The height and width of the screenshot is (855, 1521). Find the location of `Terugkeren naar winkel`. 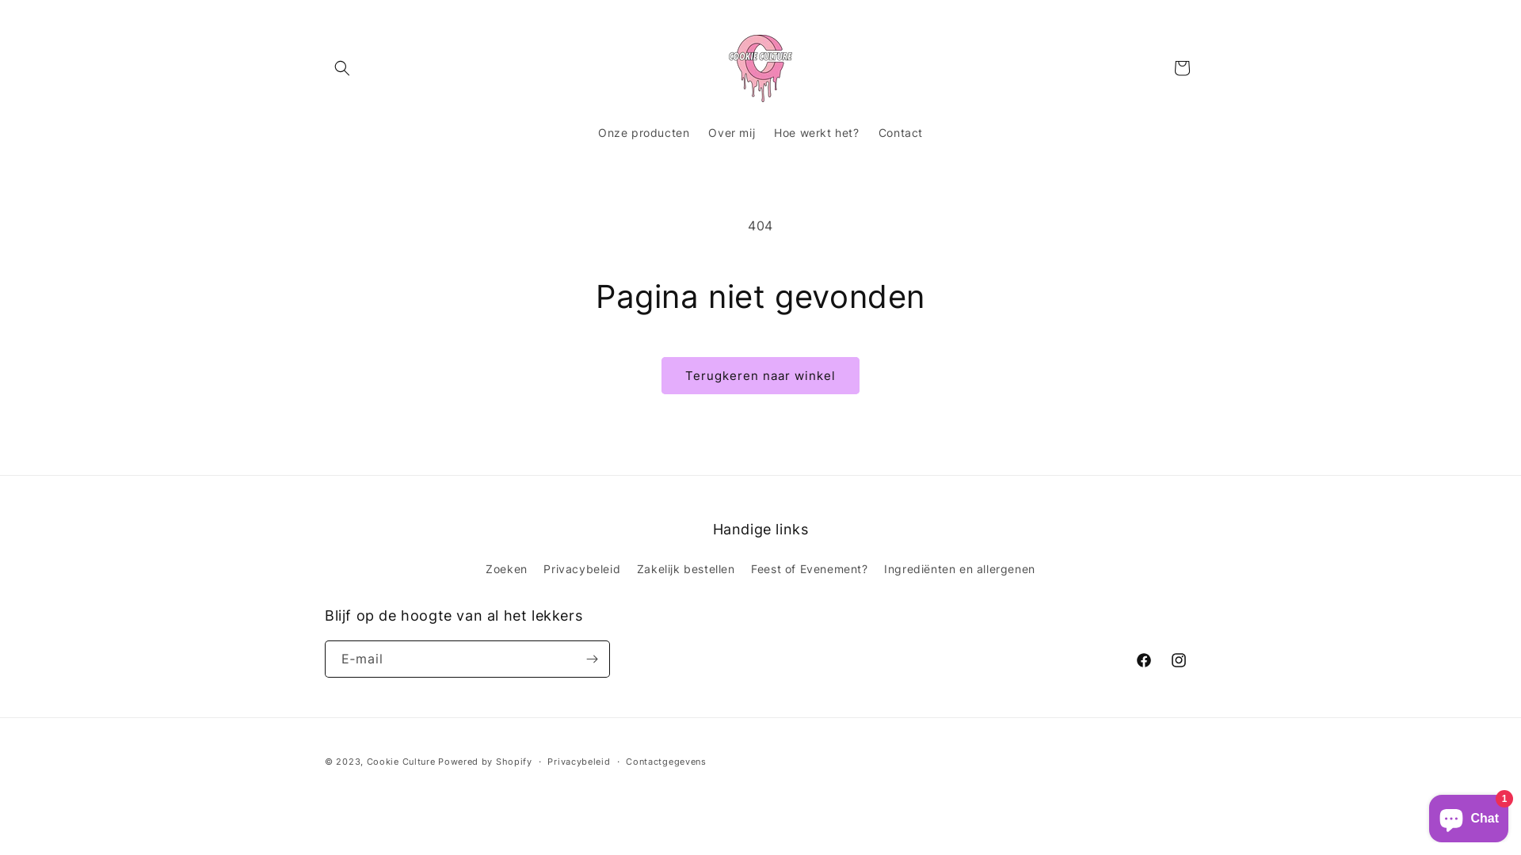

Terugkeren naar winkel is located at coordinates (760, 375).